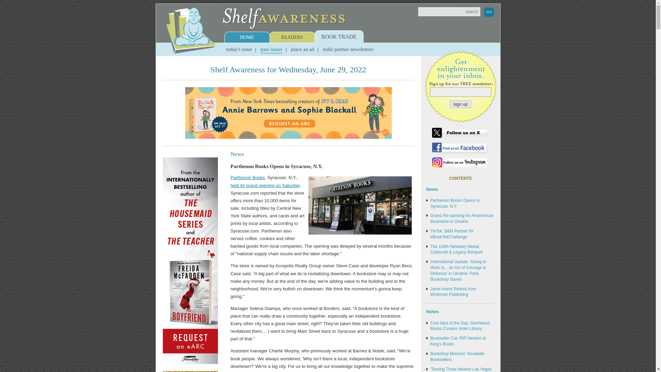  I want to click on held its grand opening on Saturday, so click(265, 185).